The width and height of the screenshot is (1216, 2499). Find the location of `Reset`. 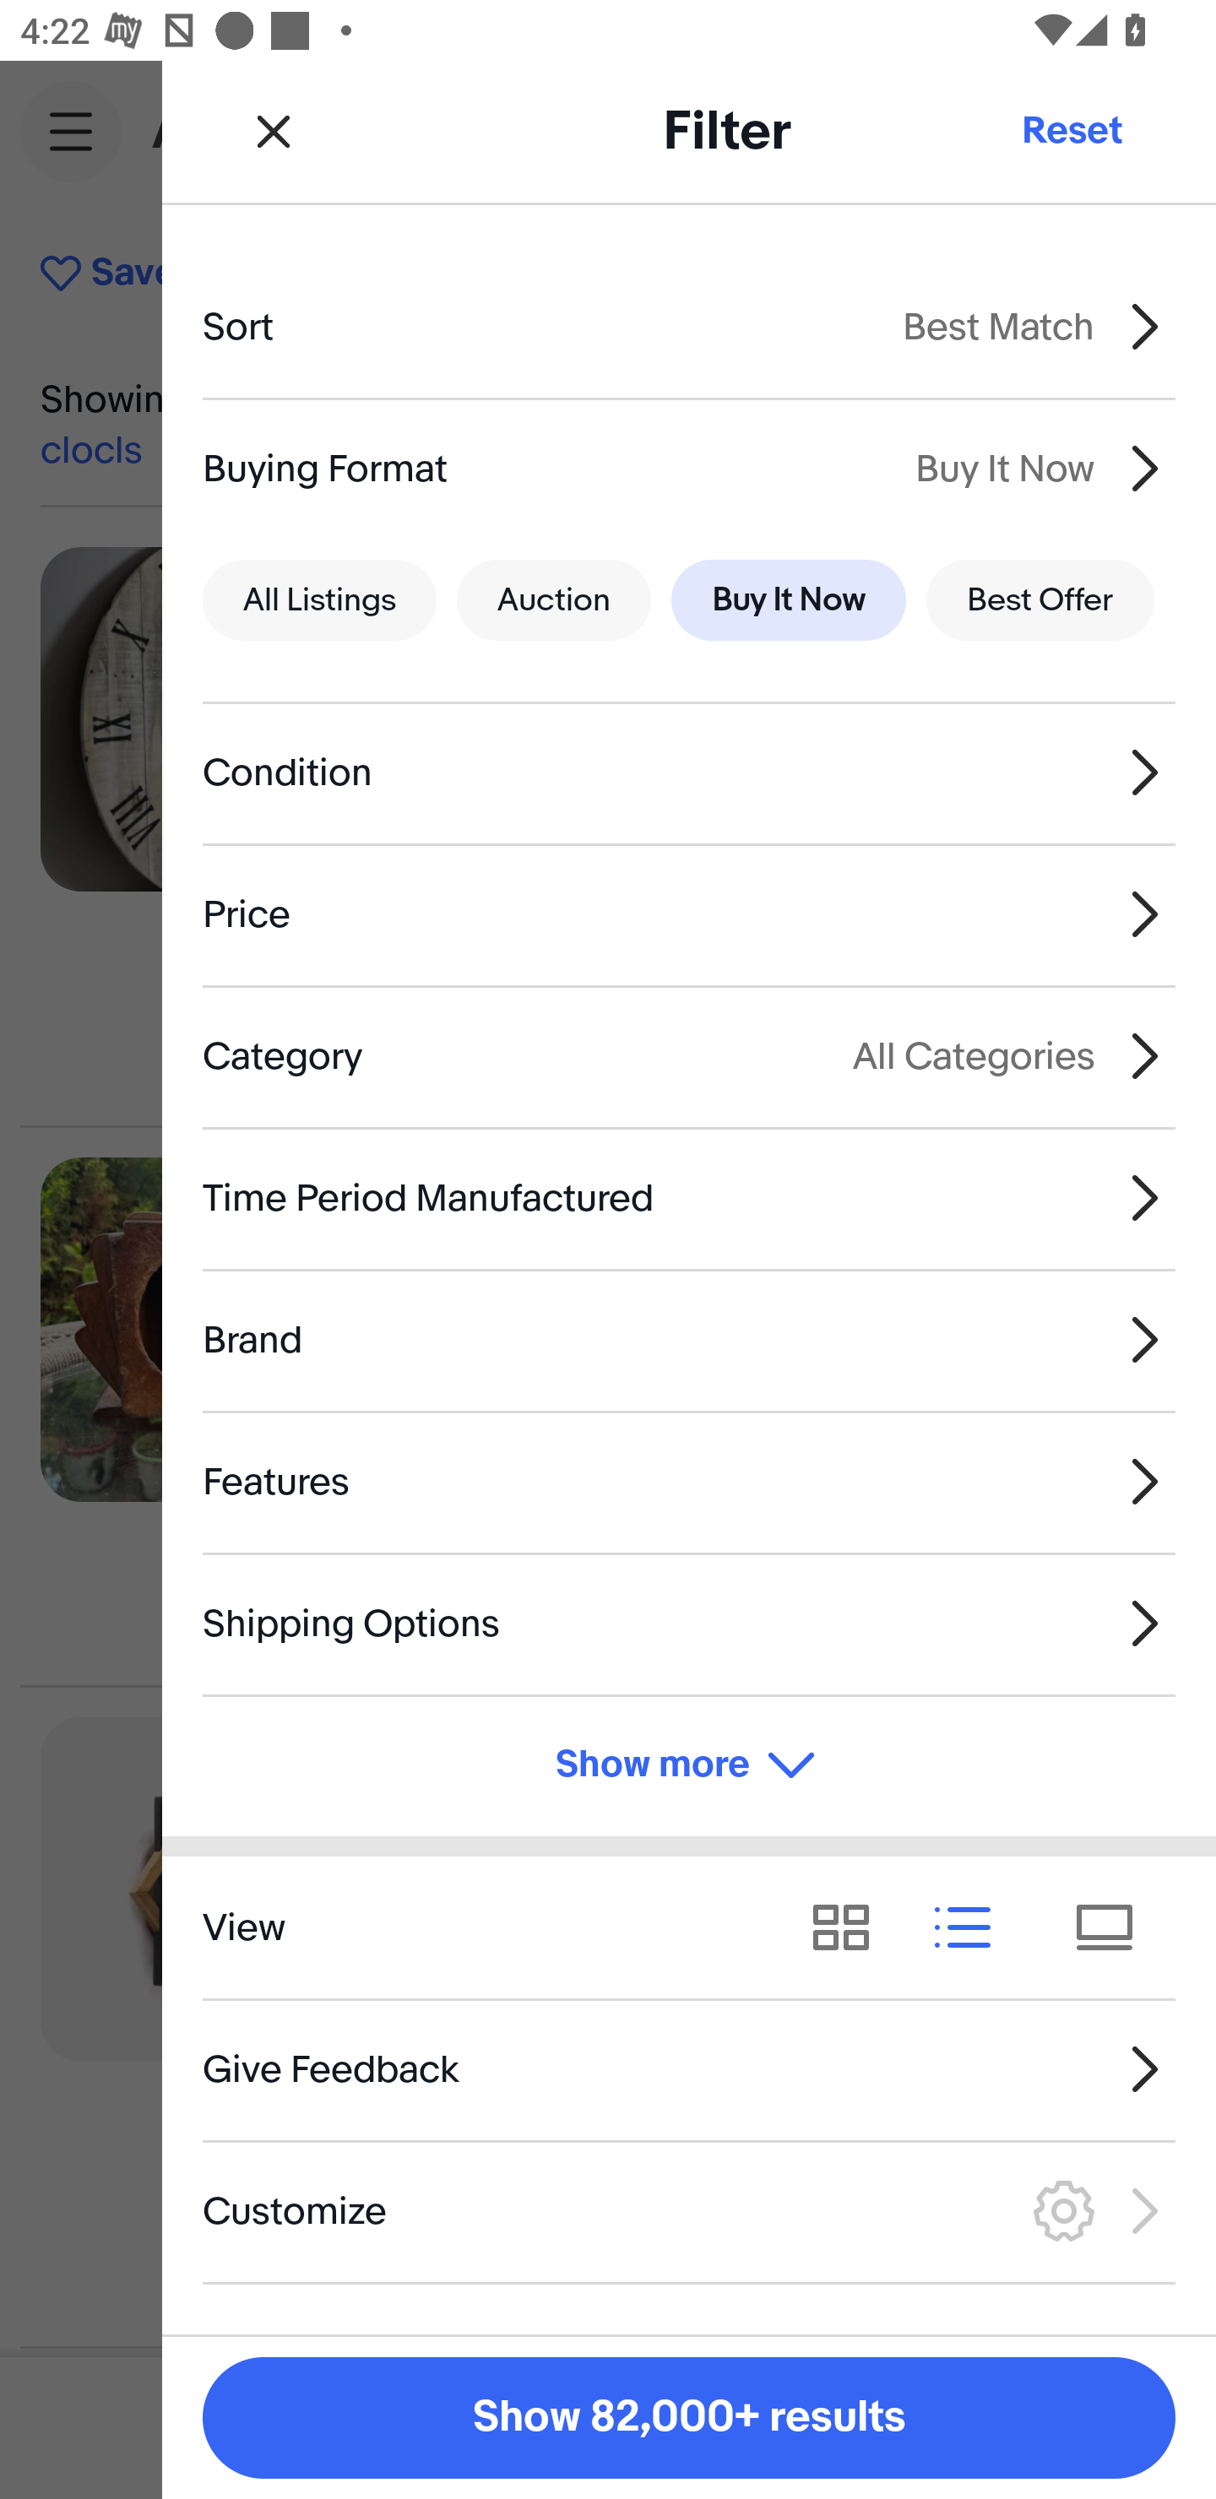

Reset is located at coordinates (1071, 130).